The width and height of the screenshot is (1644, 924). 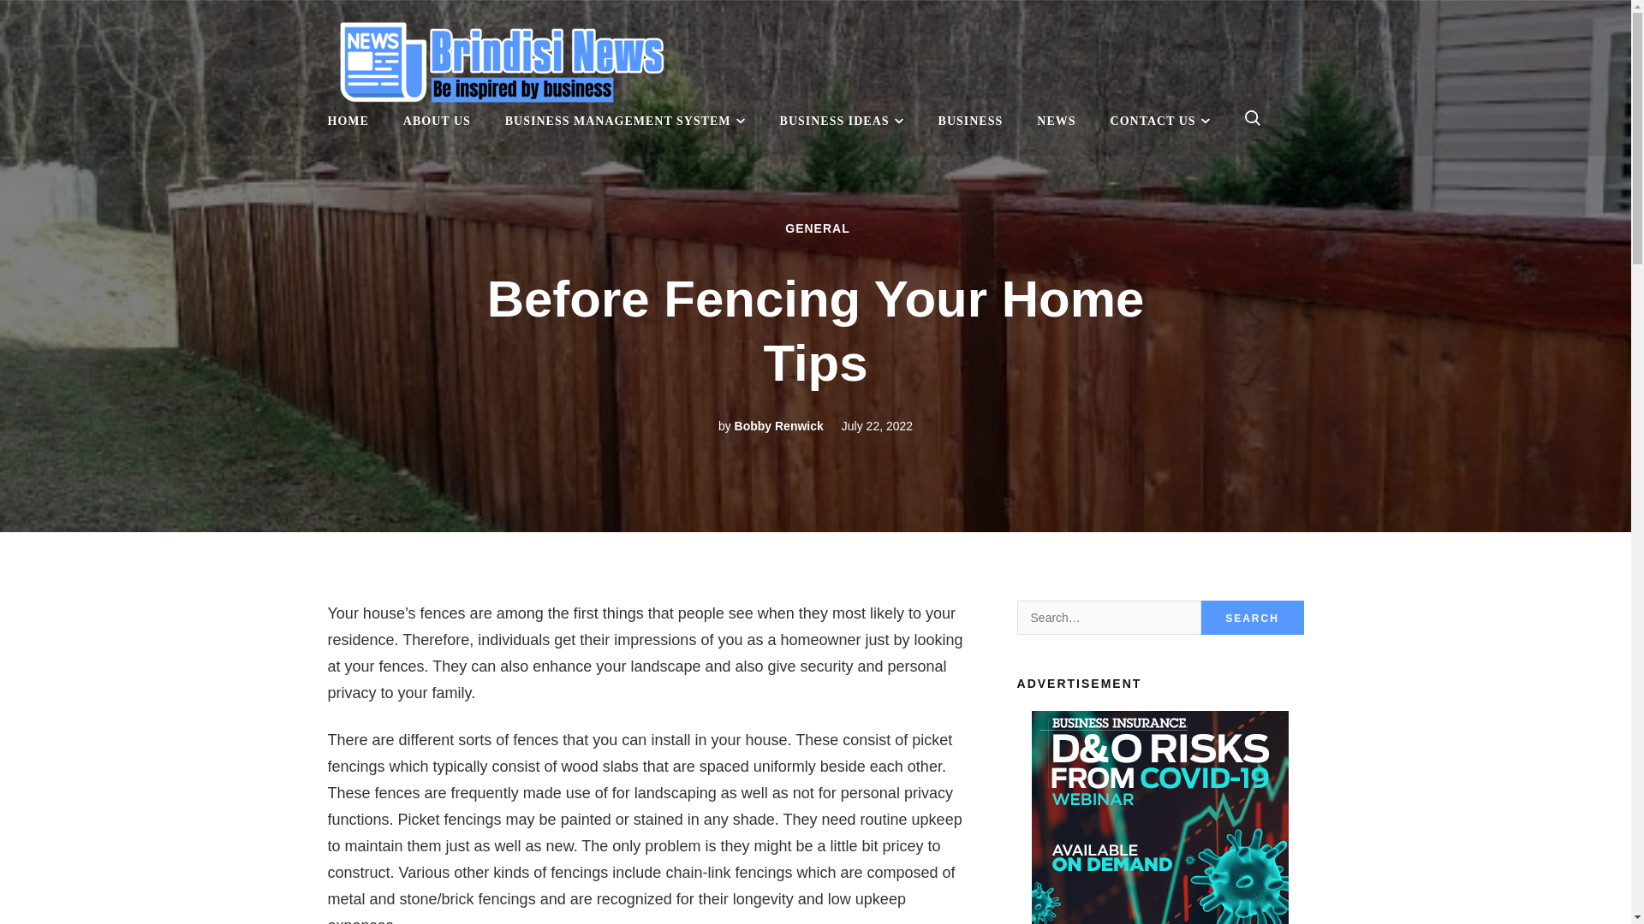 What do you see at coordinates (437, 121) in the screenshot?
I see `ABOUT US` at bounding box center [437, 121].